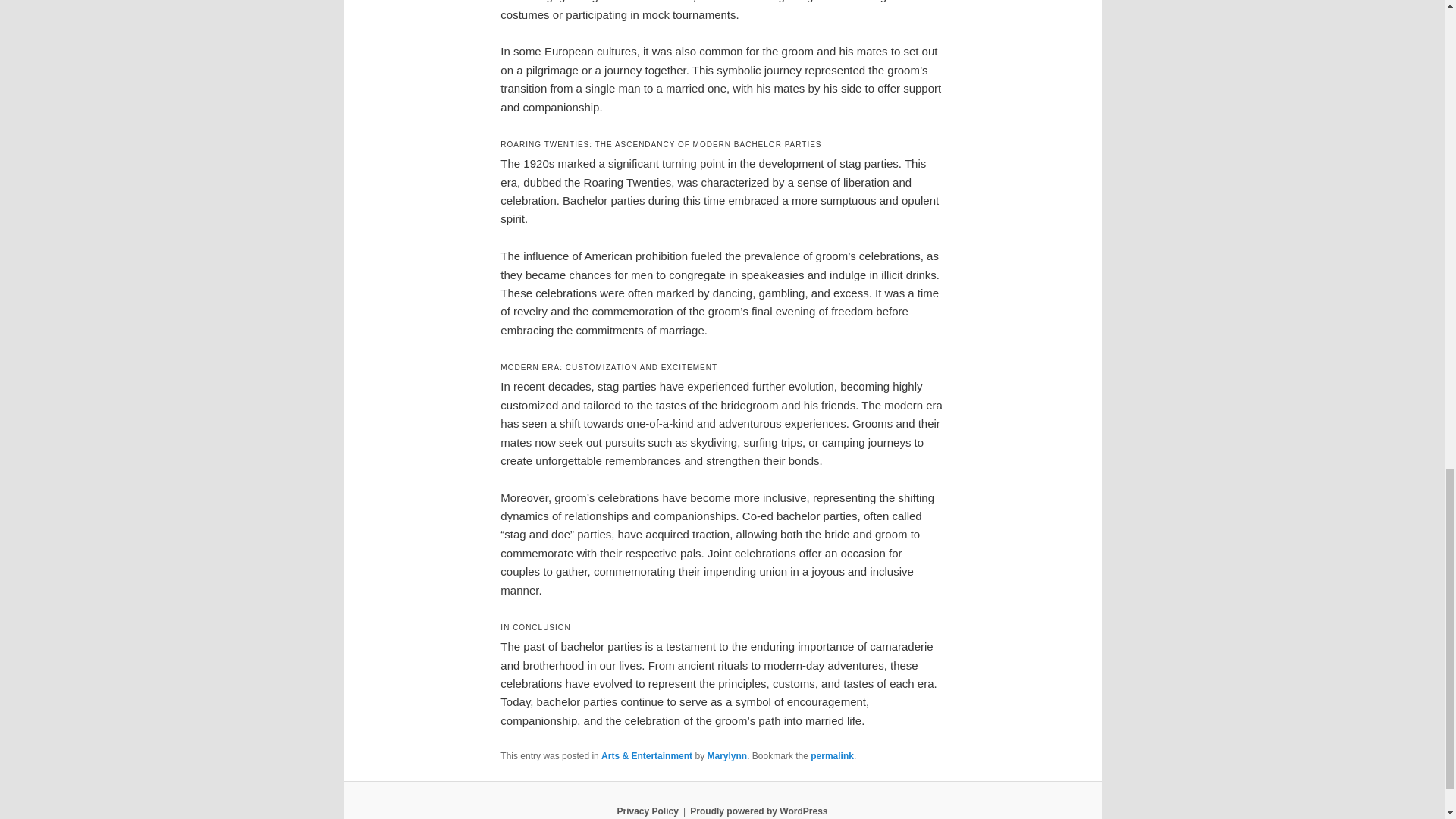  I want to click on Semantic Personal Publishing Platform, so click(758, 811).